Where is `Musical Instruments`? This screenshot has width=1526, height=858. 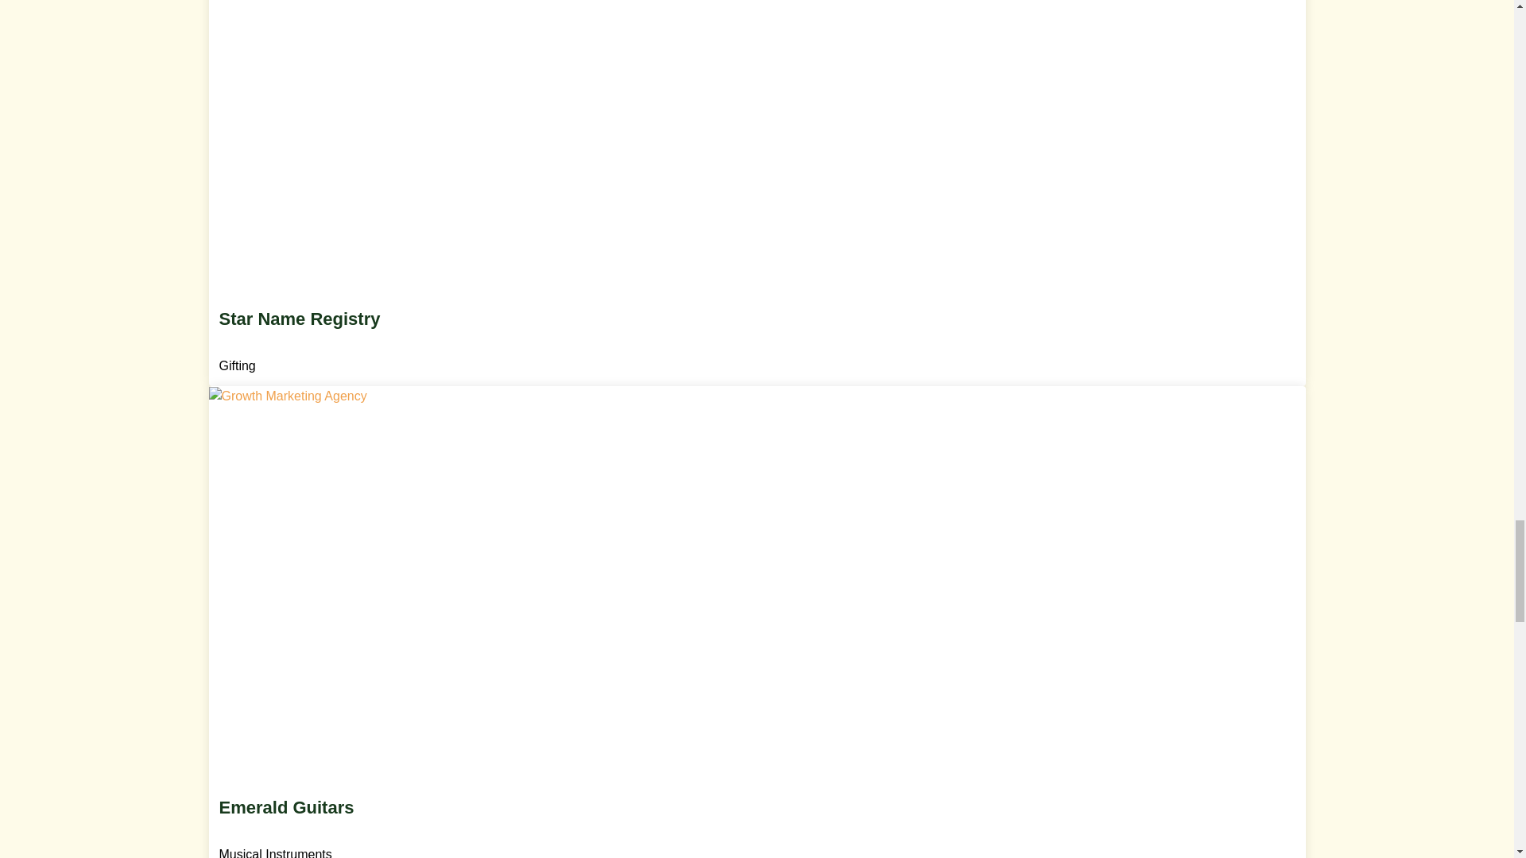
Musical Instruments is located at coordinates (277, 853).